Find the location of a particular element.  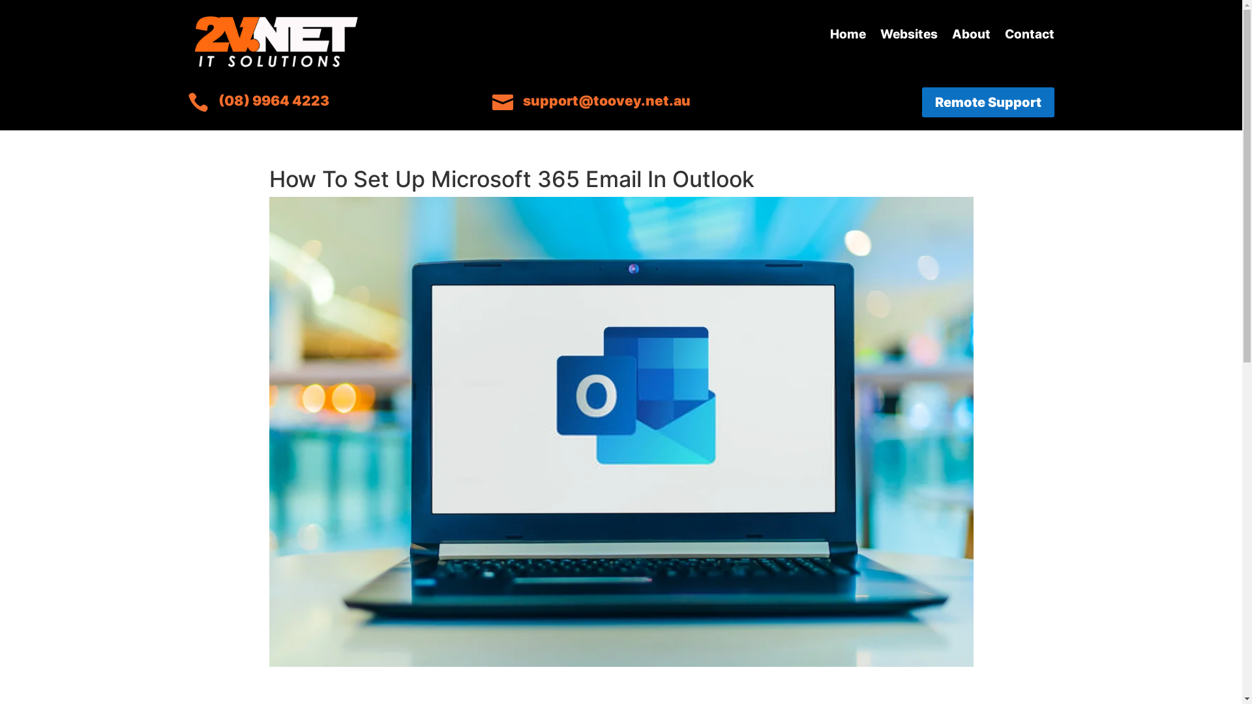

Contact is located at coordinates (1030, 37).